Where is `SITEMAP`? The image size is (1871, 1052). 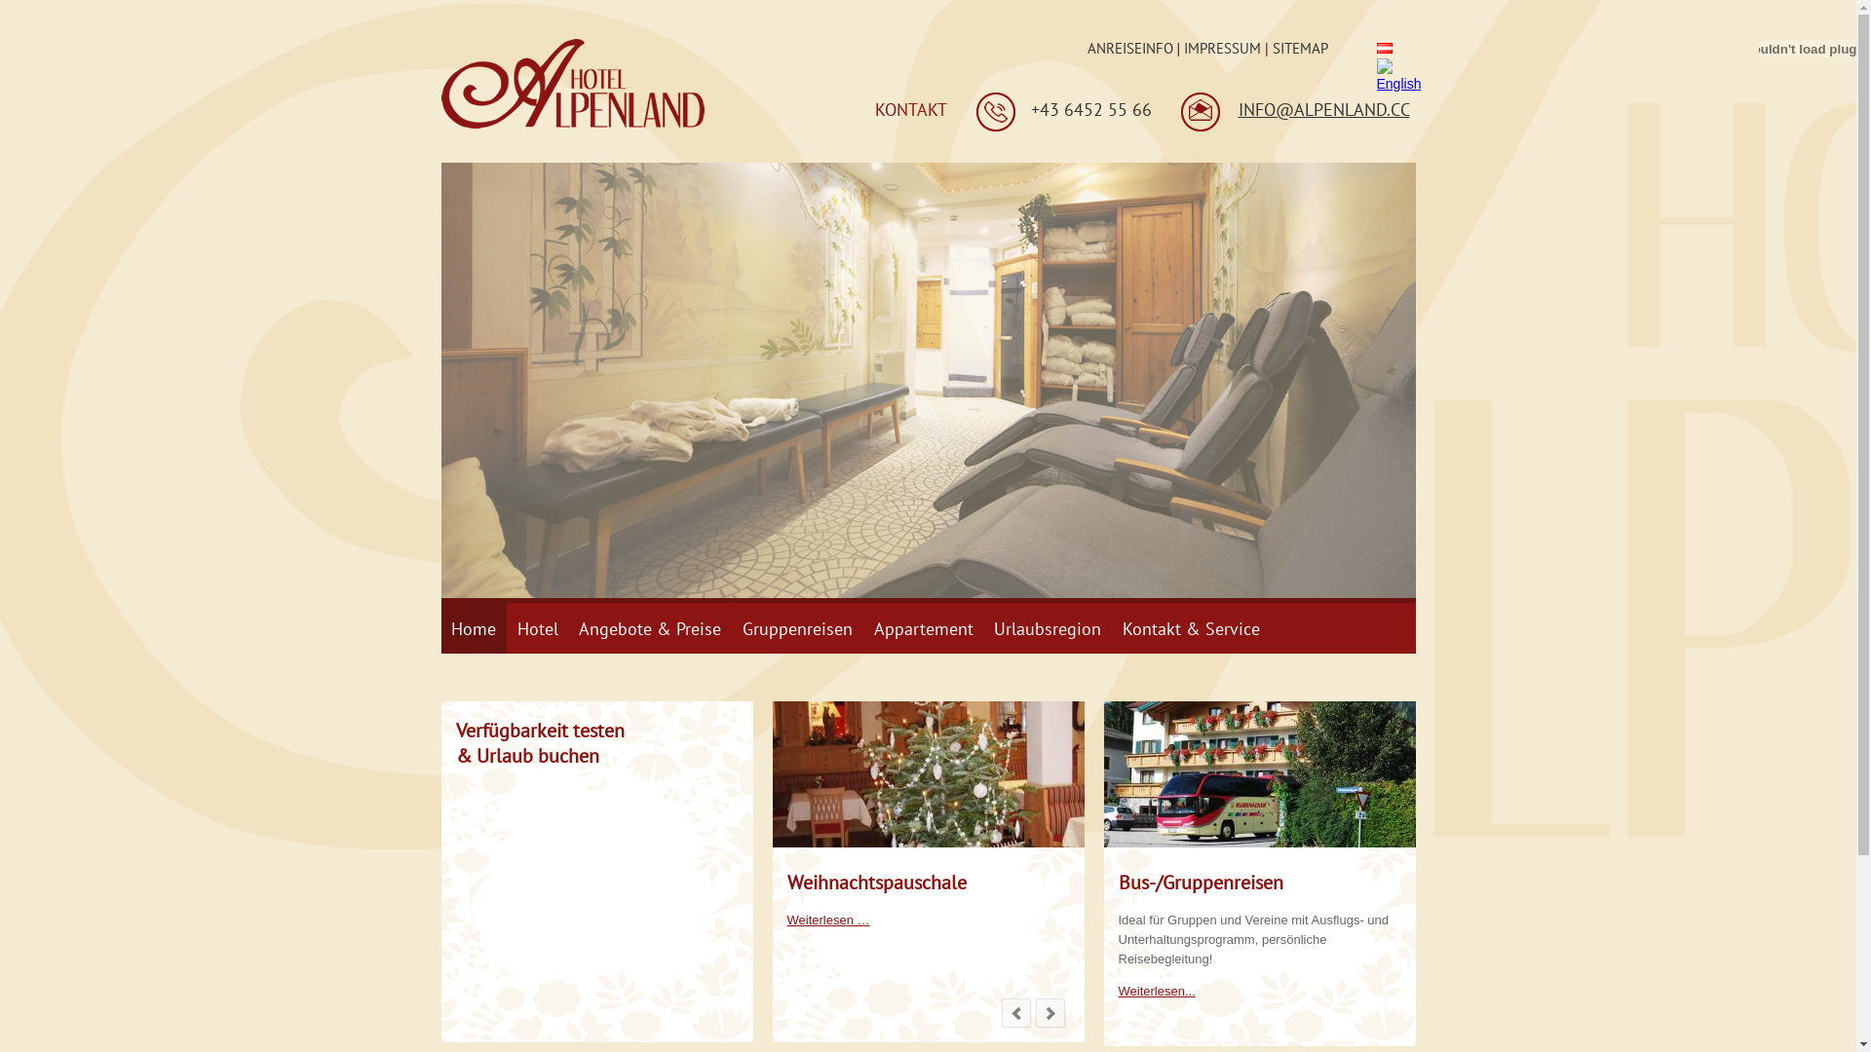
SITEMAP is located at coordinates (1300, 49).